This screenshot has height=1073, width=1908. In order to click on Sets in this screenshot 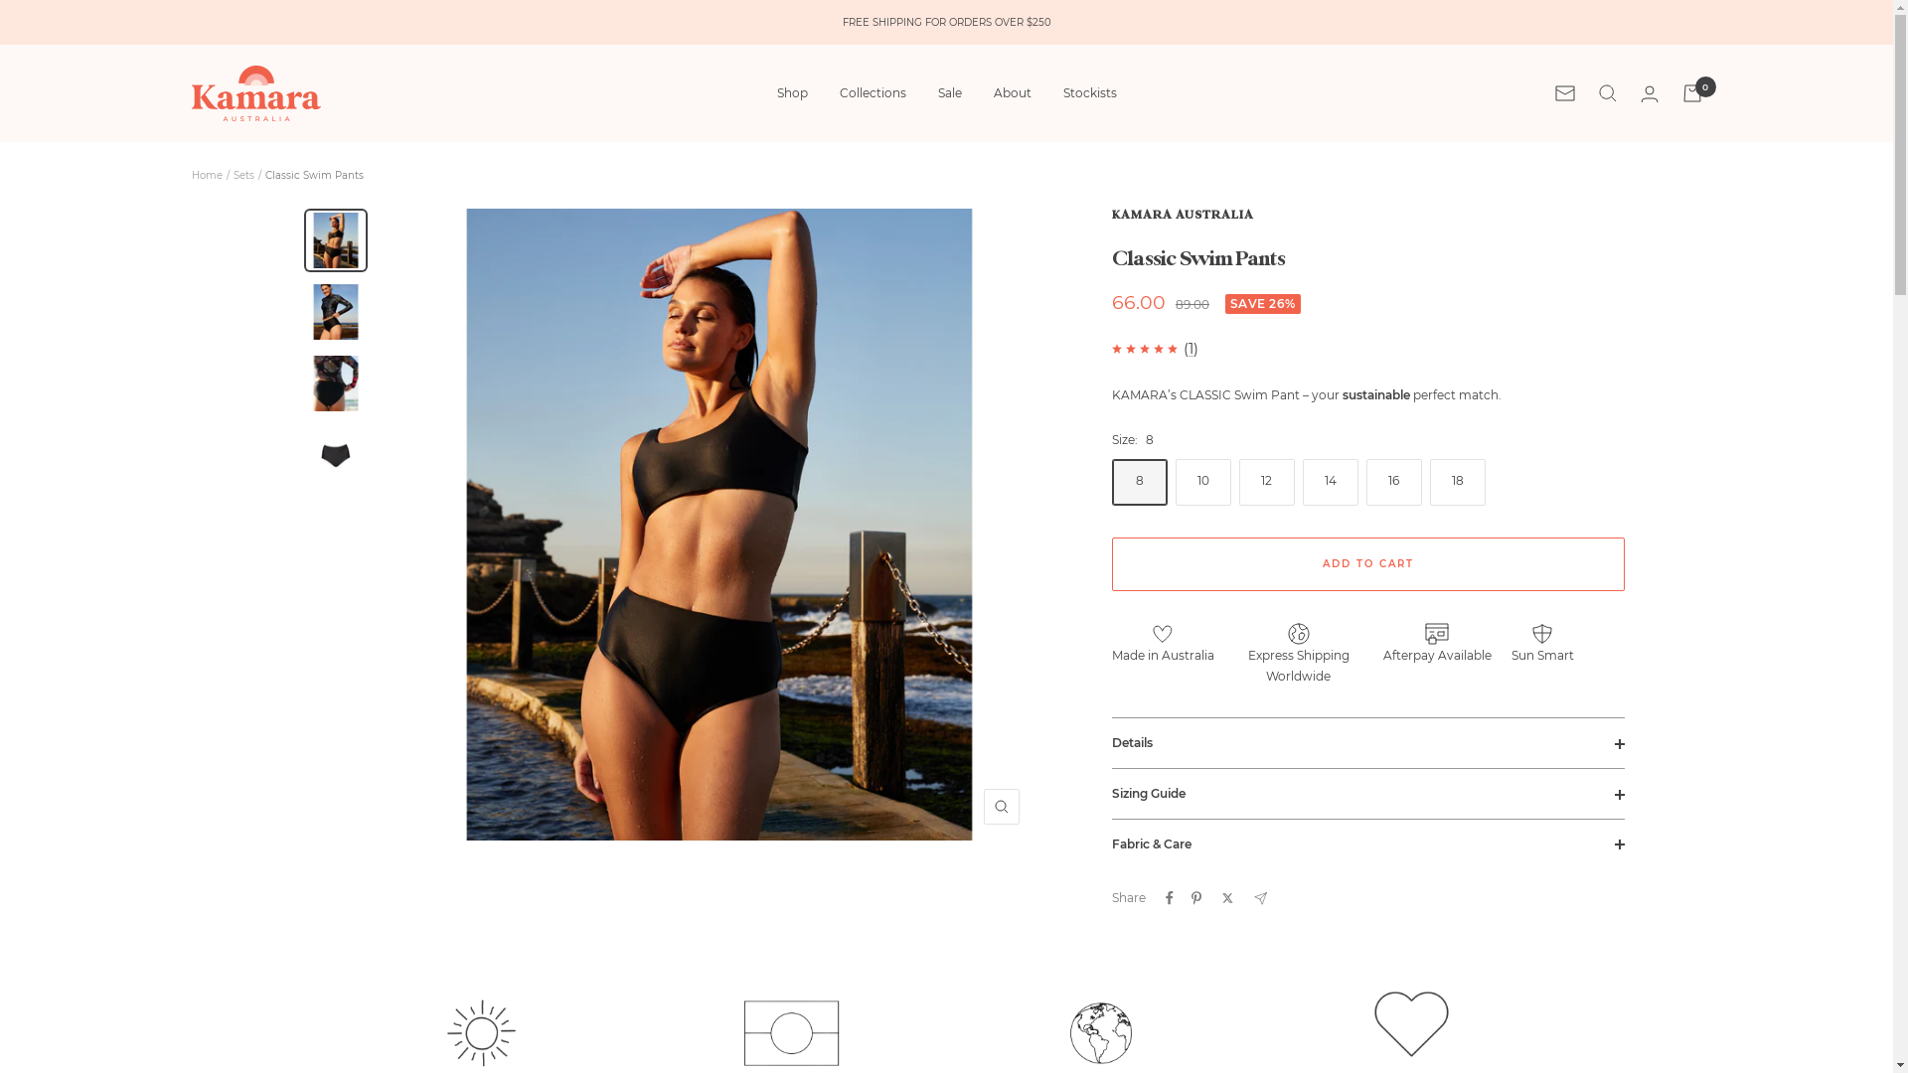, I will do `click(242, 175)`.